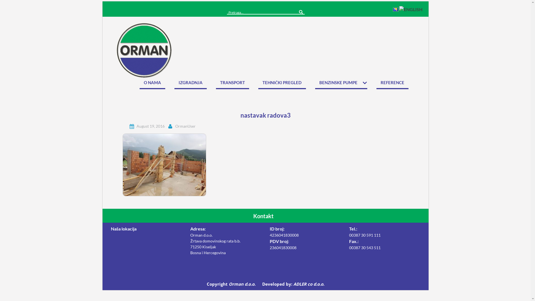 The height and width of the screenshot is (301, 535). What do you see at coordinates (395, 8) in the screenshot?
I see `Bosanski` at bounding box center [395, 8].